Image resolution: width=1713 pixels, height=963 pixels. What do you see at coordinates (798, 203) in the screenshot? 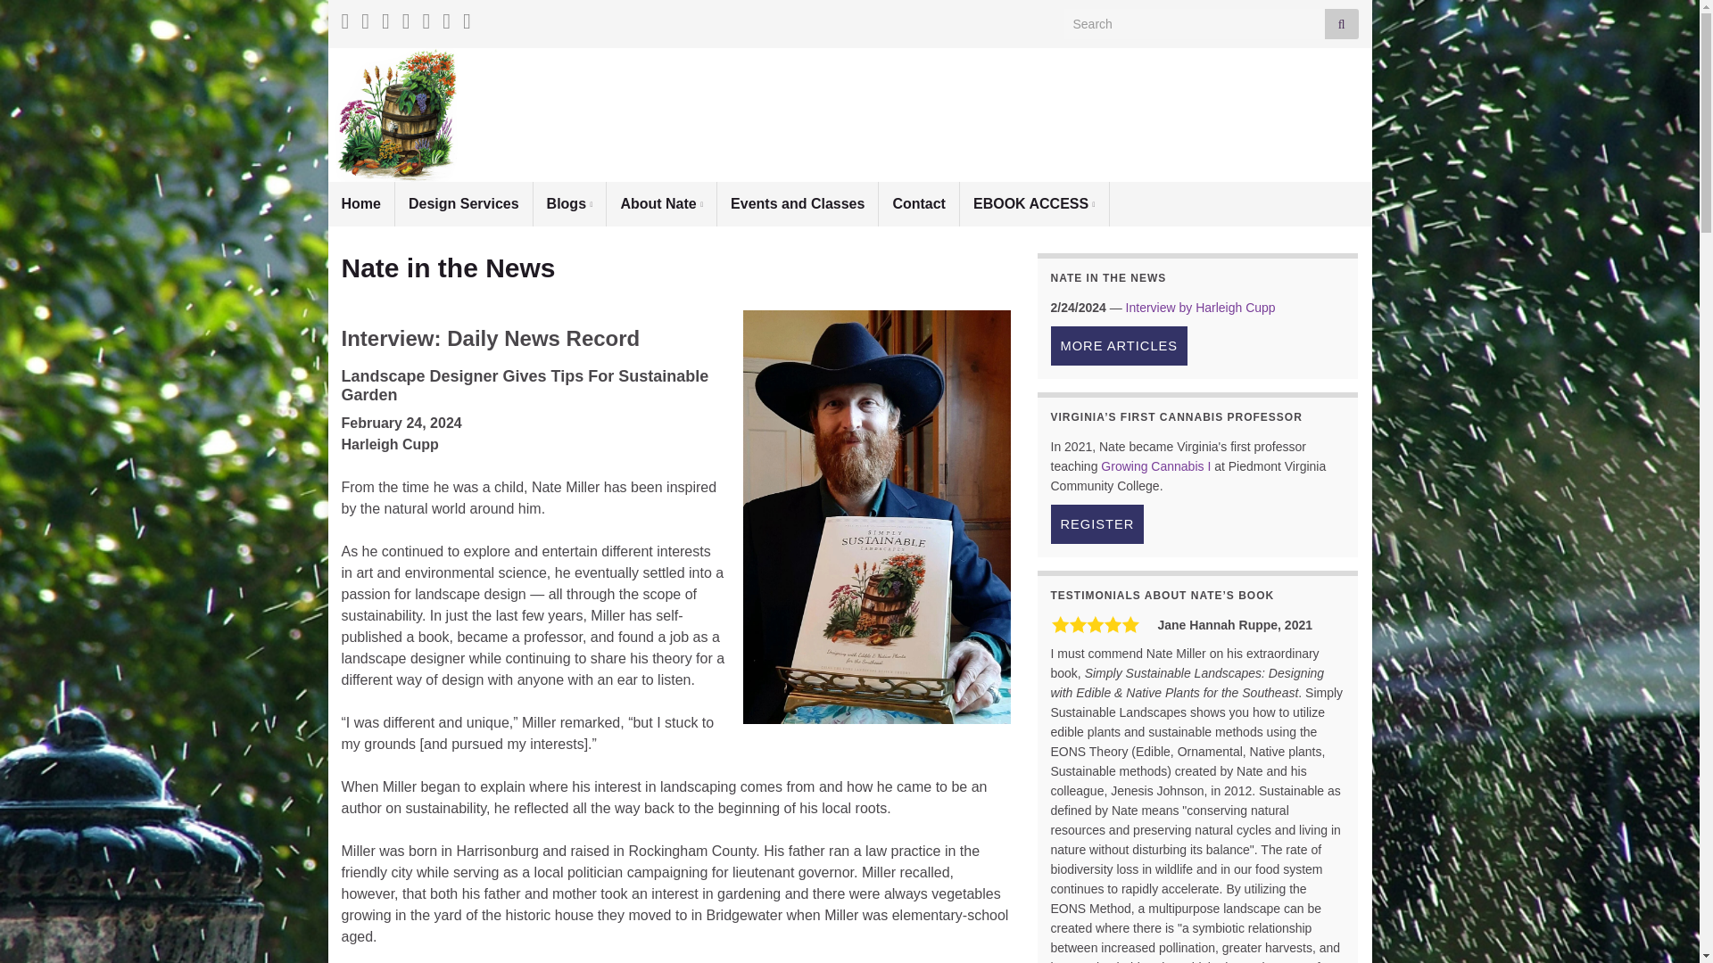
I see `Events and Classes` at bounding box center [798, 203].